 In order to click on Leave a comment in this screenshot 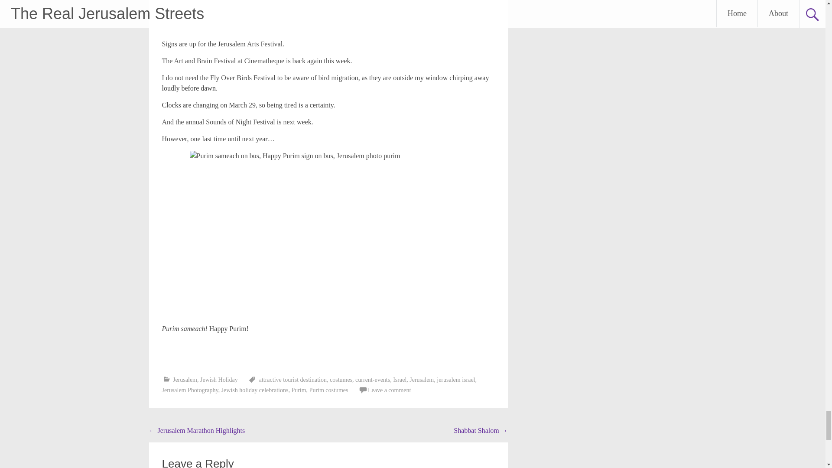, I will do `click(389, 390)`.